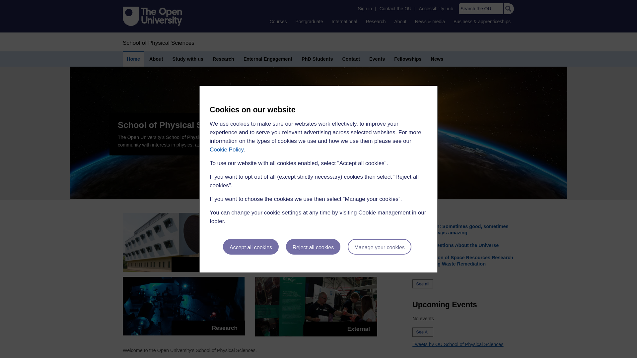 The width and height of the screenshot is (637, 358). What do you see at coordinates (400, 21) in the screenshot?
I see `About` at bounding box center [400, 21].